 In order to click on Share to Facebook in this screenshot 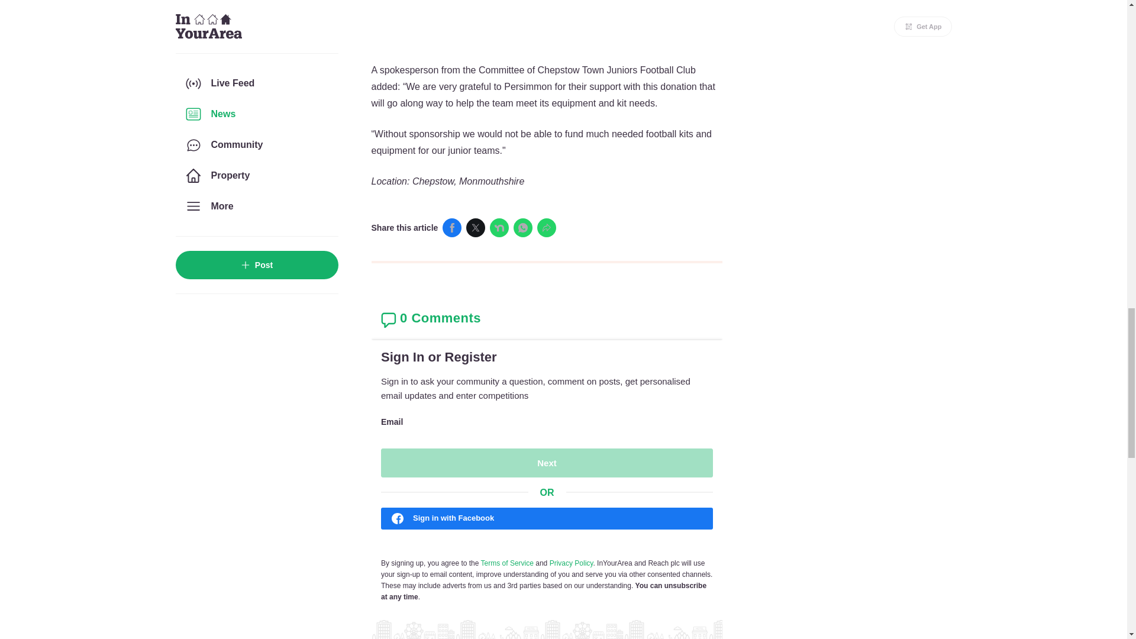, I will do `click(452, 227)`.